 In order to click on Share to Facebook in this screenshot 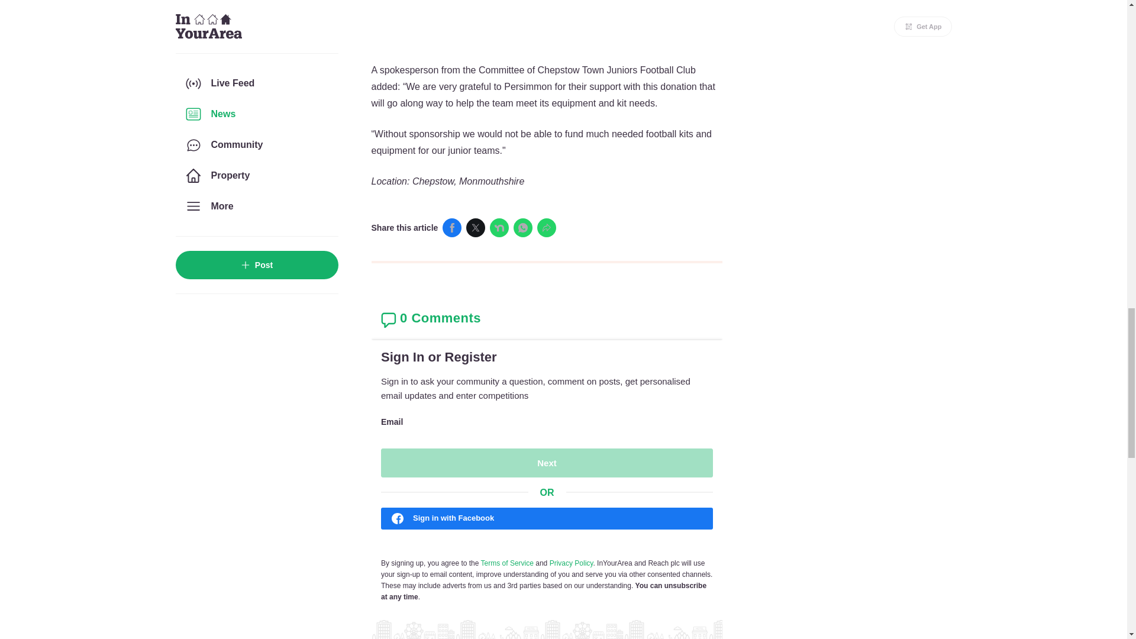, I will do `click(452, 227)`.